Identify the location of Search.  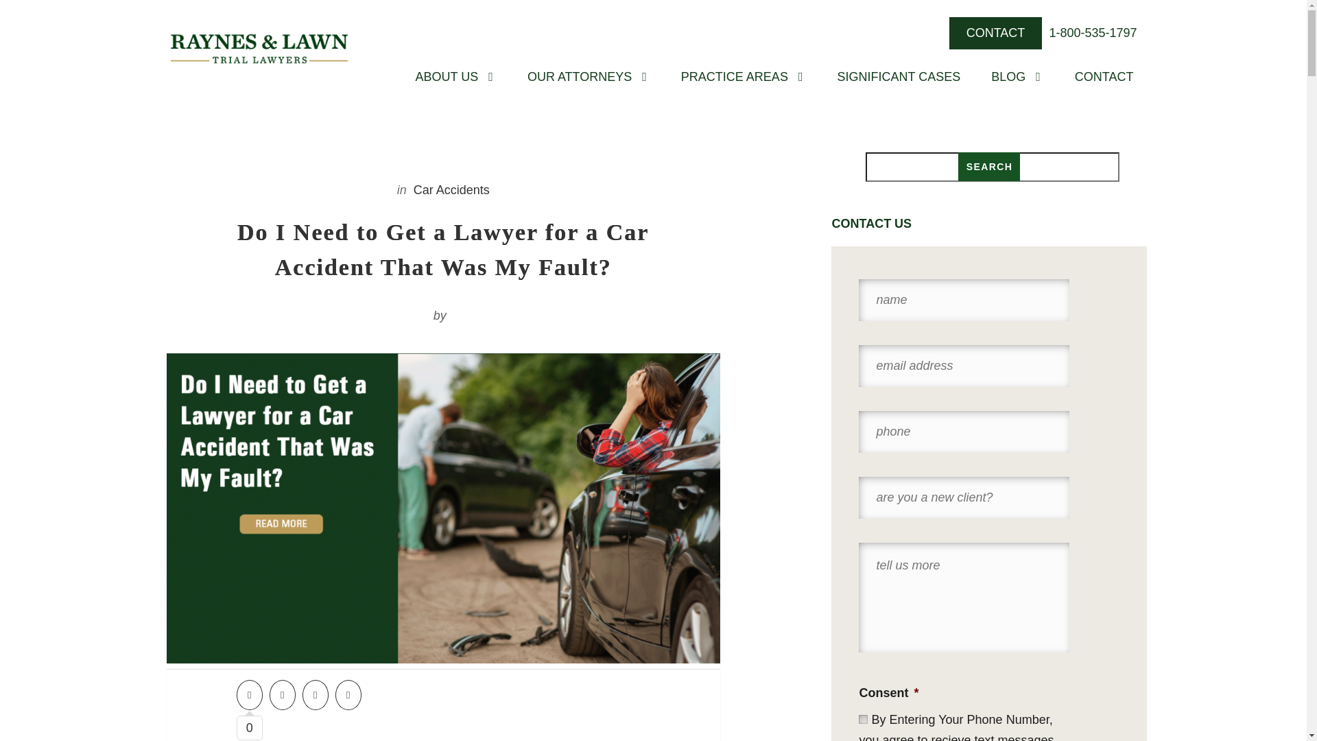
(989, 166).